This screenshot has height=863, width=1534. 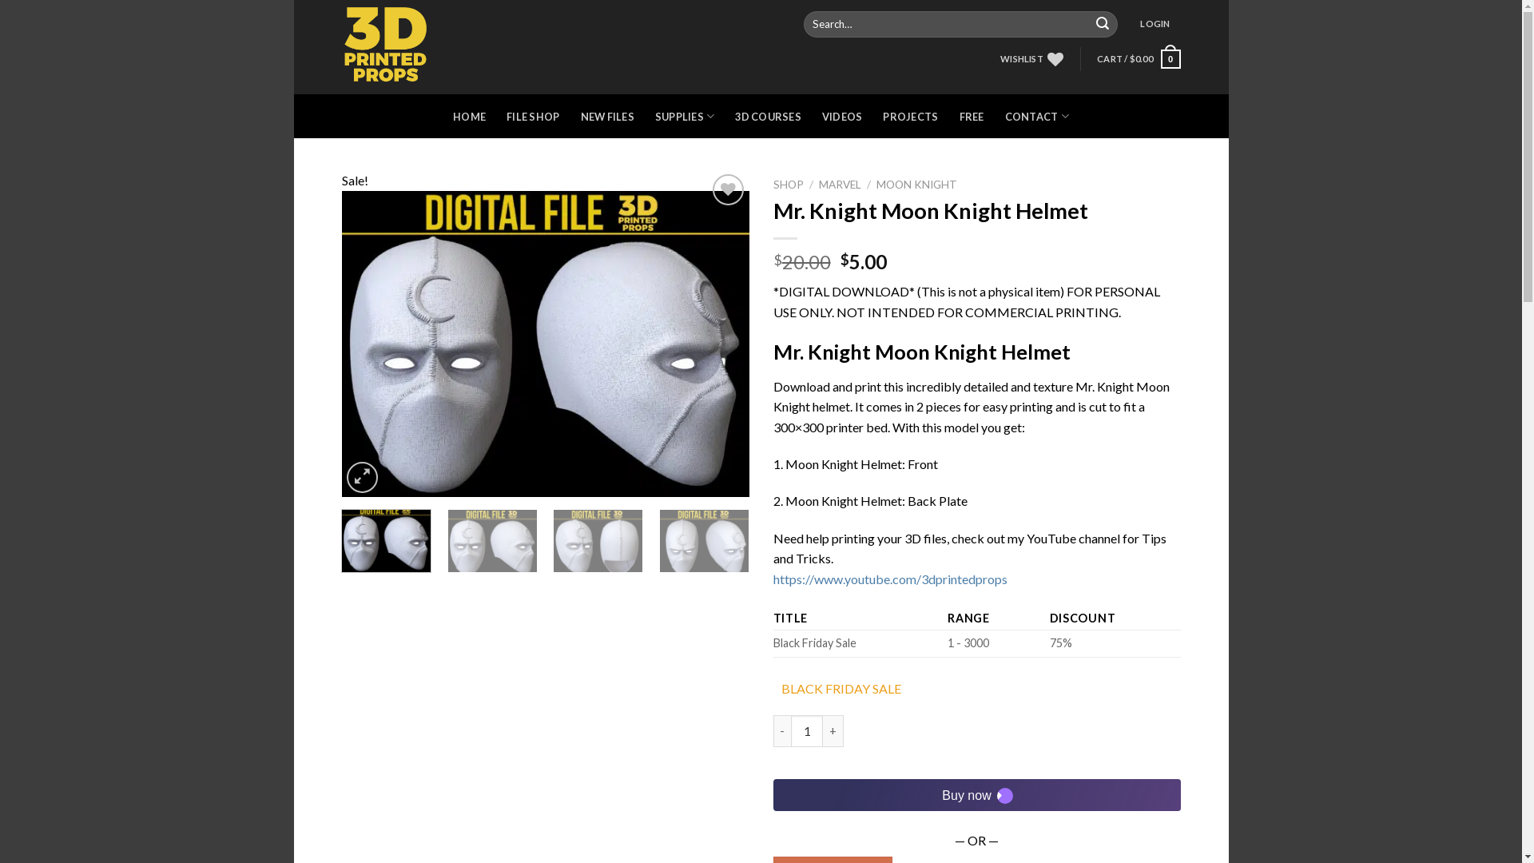 I want to click on MARVEL, so click(x=841, y=185).